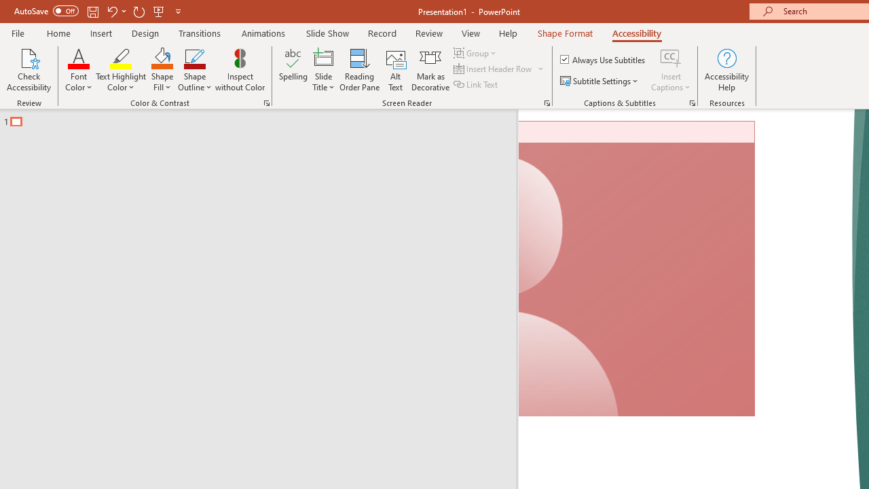 Image resolution: width=869 pixels, height=489 pixels. What do you see at coordinates (293, 69) in the screenshot?
I see `Spelling...` at bounding box center [293, 69].